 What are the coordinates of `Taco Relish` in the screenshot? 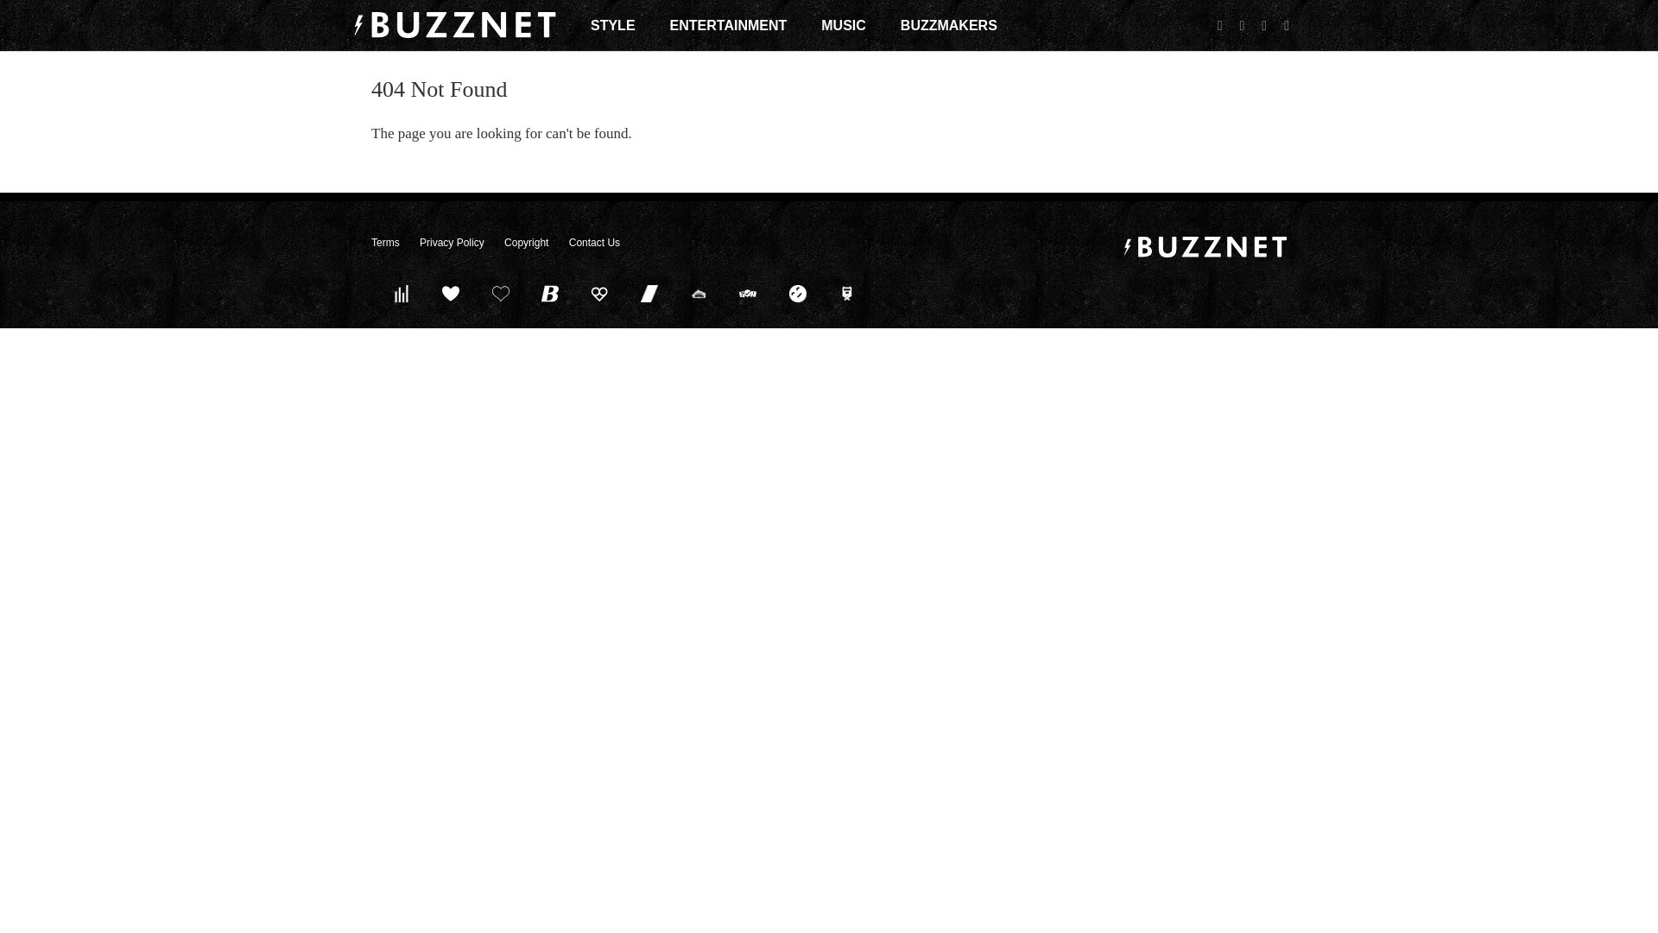 It's located at (698, 293).